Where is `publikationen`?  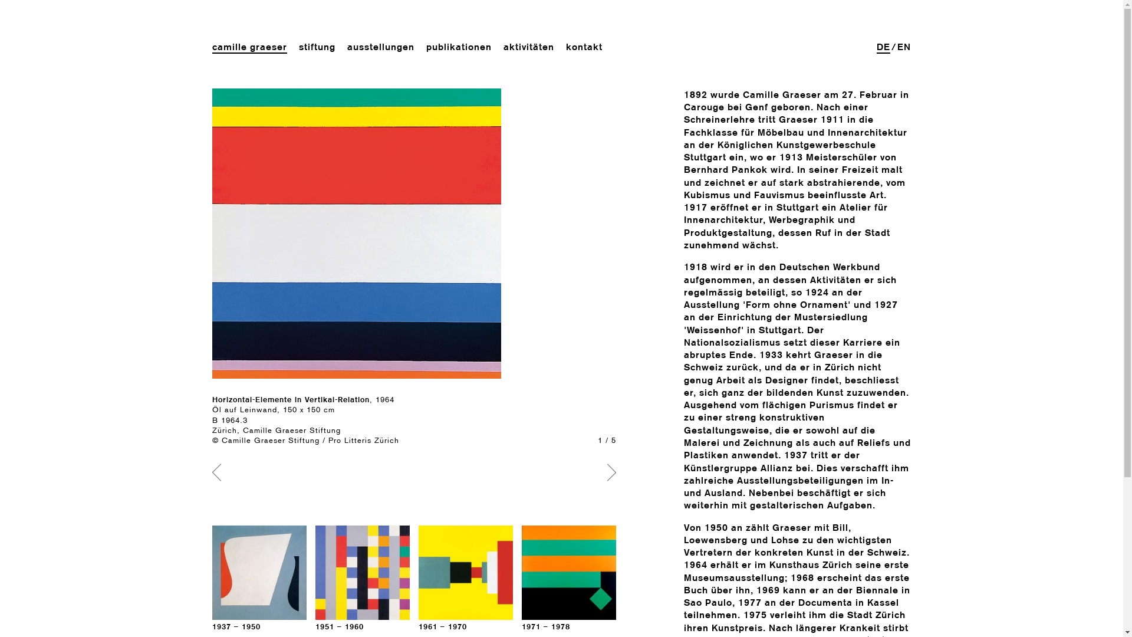
publikationen is located at coordinates (459, 47).